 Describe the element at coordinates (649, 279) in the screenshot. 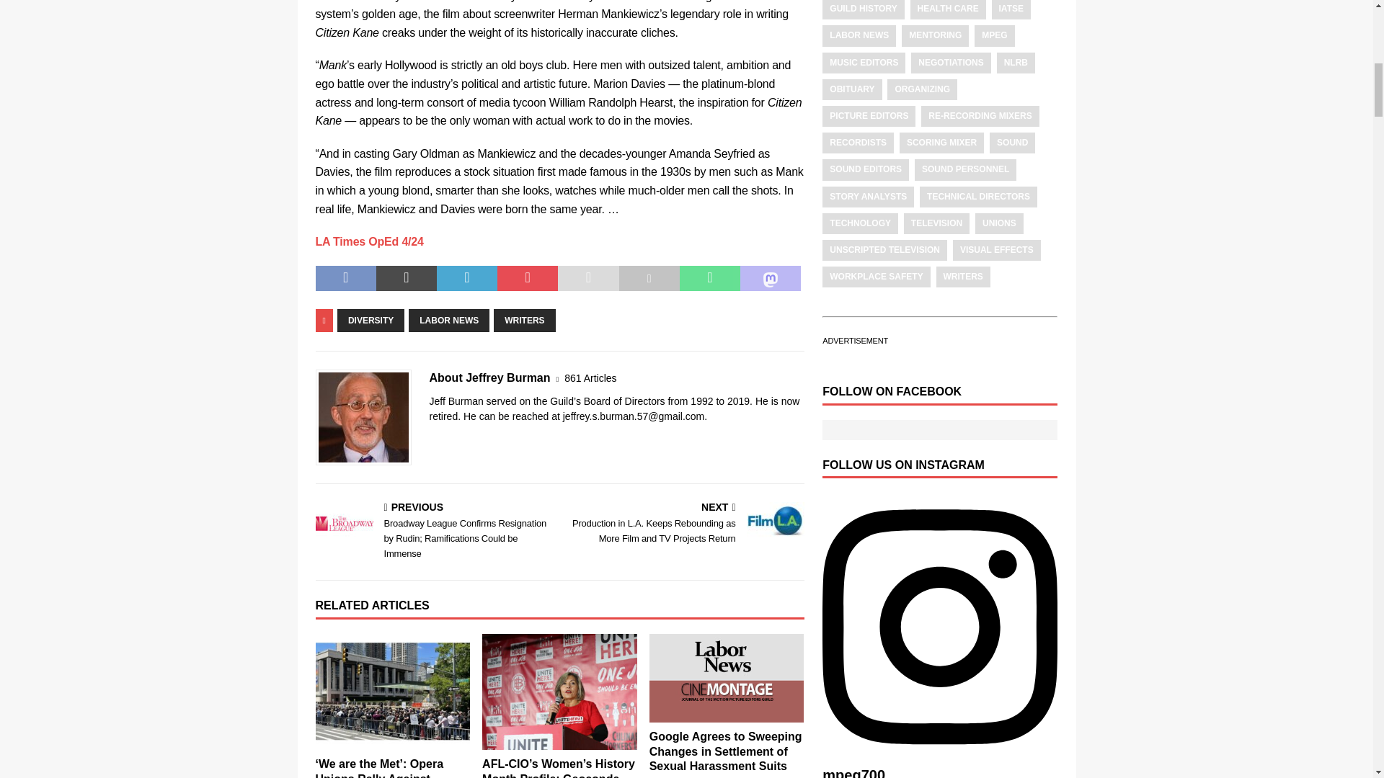

I see `Print this article` at that location.